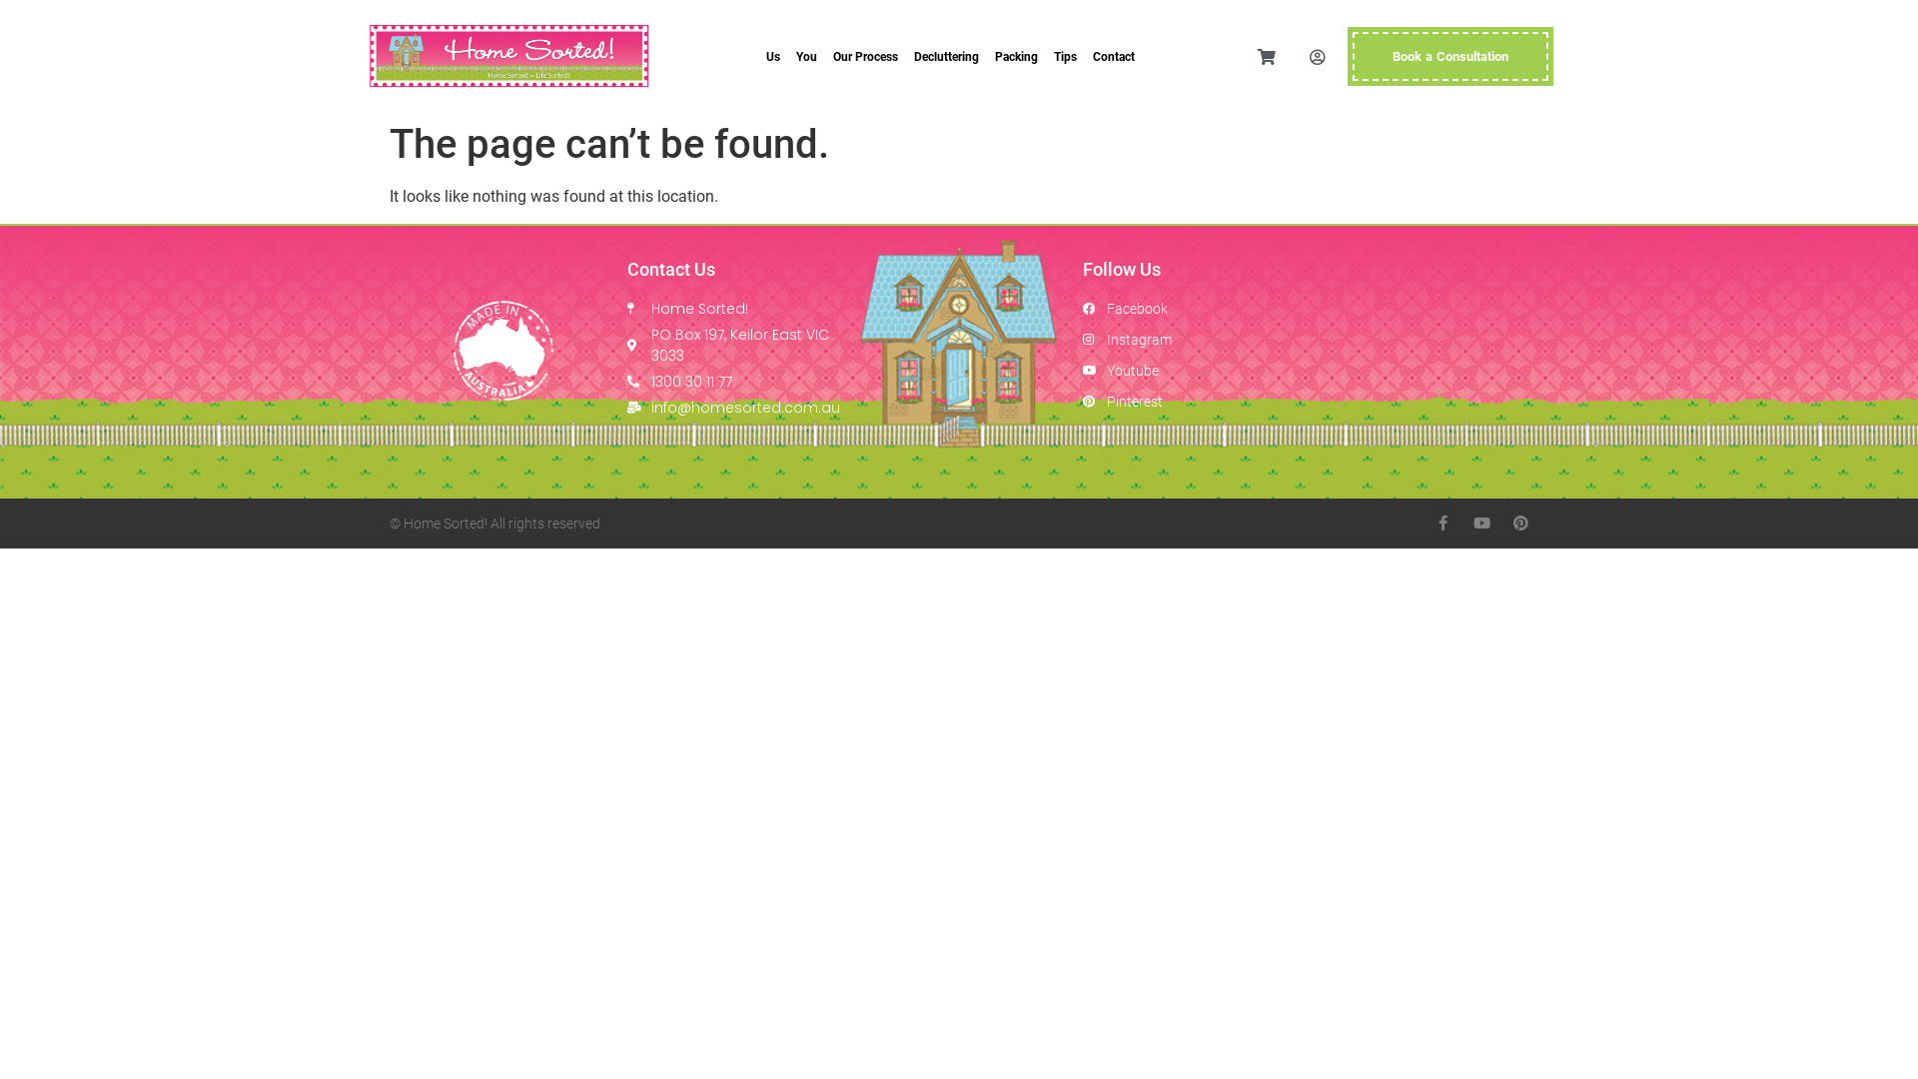 The width and height of the screenshot is (1918, 1079). Describe the element at coordinates (1016, 57) in the screenshot. I see `Packing` at that location.